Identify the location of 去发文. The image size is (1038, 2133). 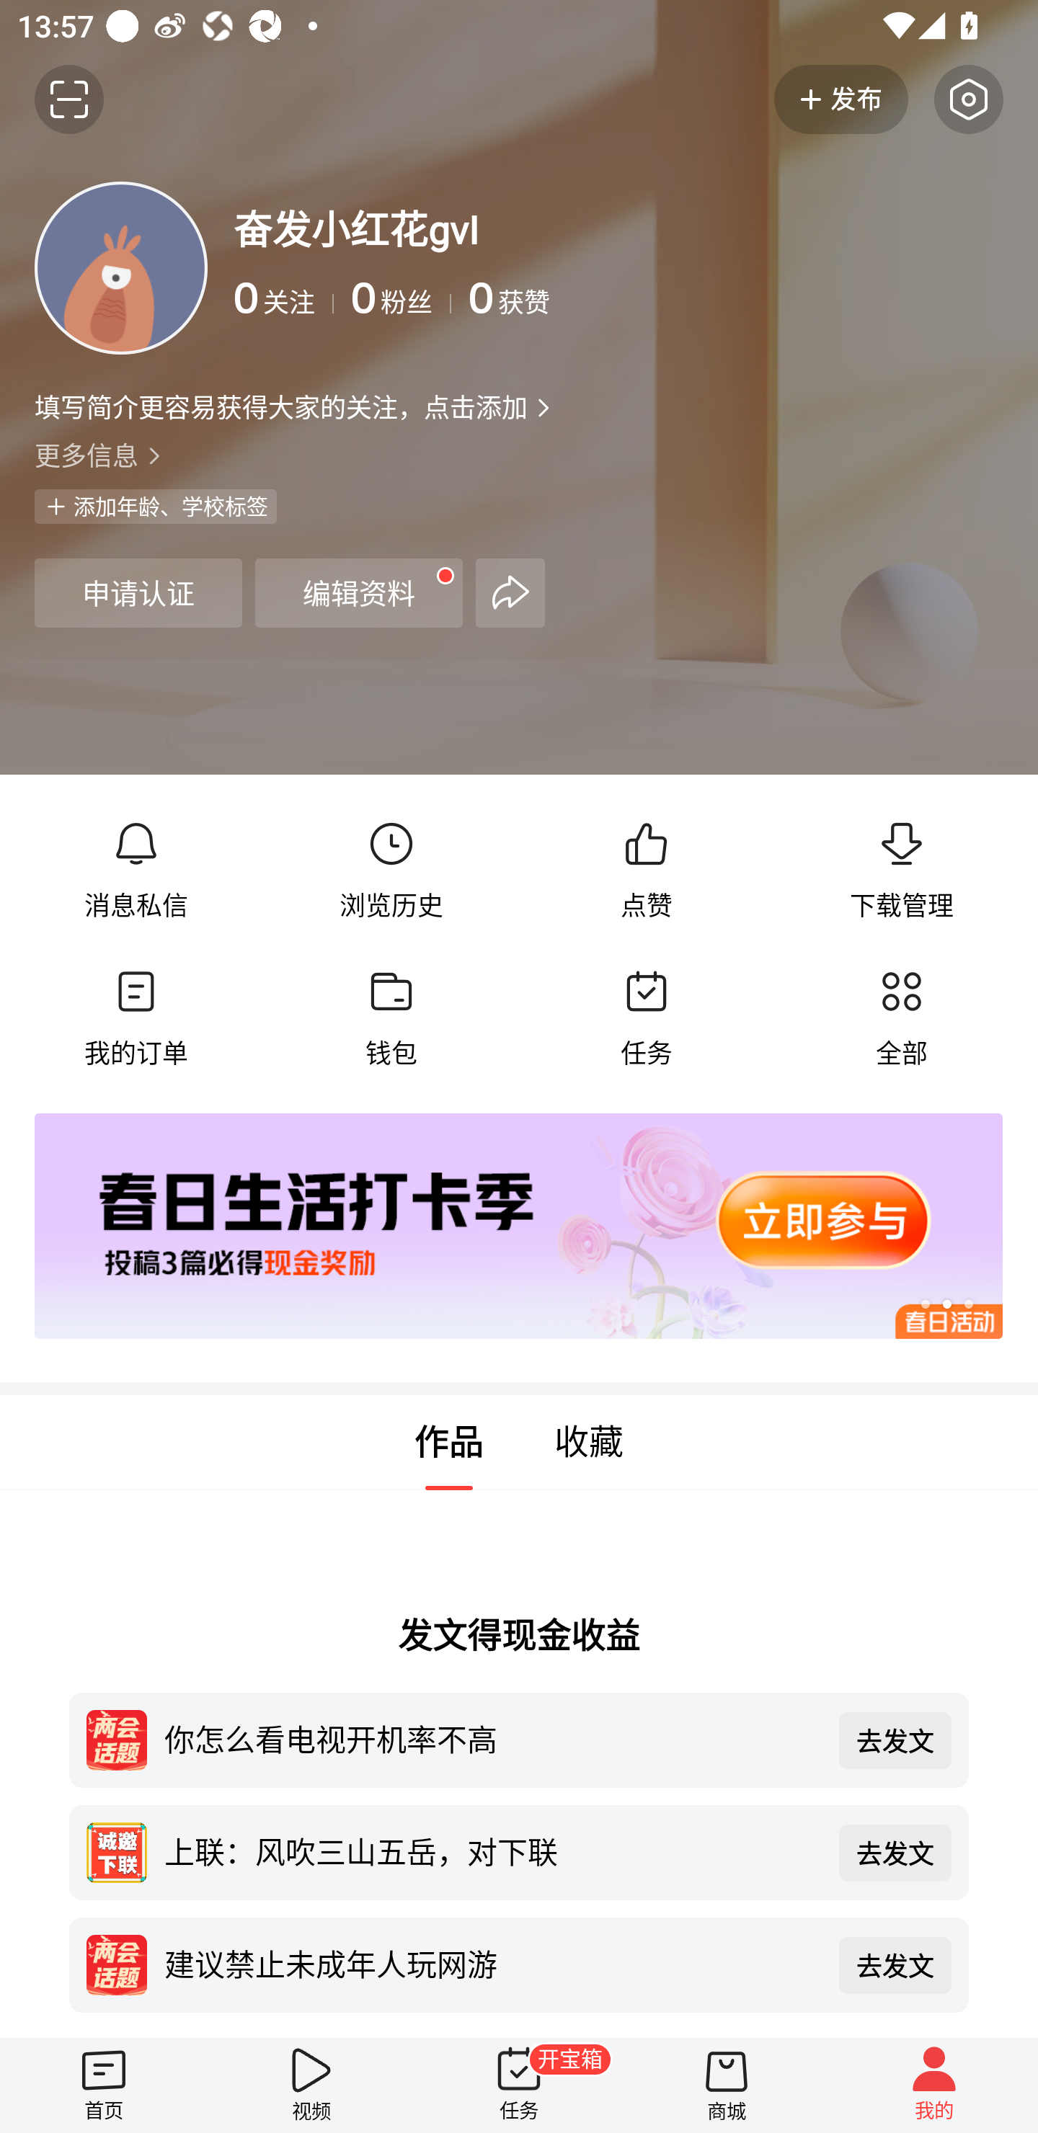
(895, 1740).